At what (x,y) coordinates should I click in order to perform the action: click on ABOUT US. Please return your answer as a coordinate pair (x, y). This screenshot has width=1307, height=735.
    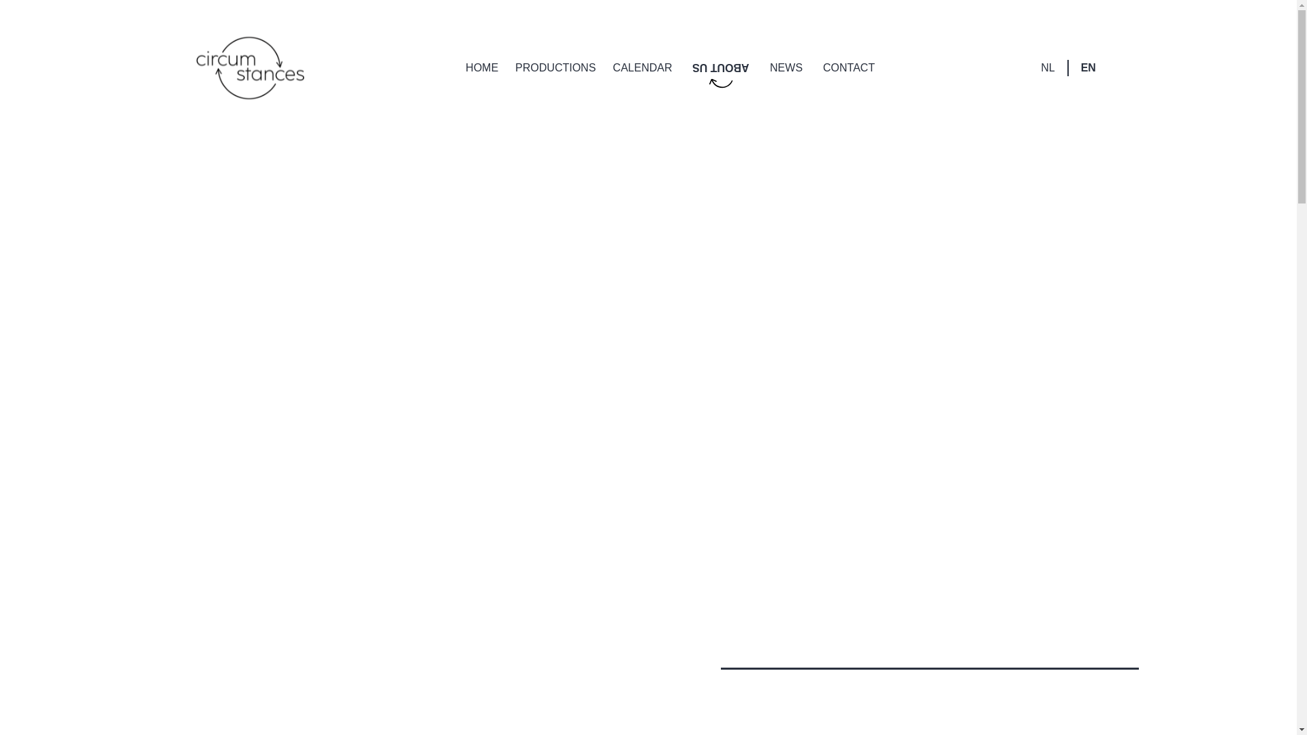
    Looking at the image, I should click on (721, 68).